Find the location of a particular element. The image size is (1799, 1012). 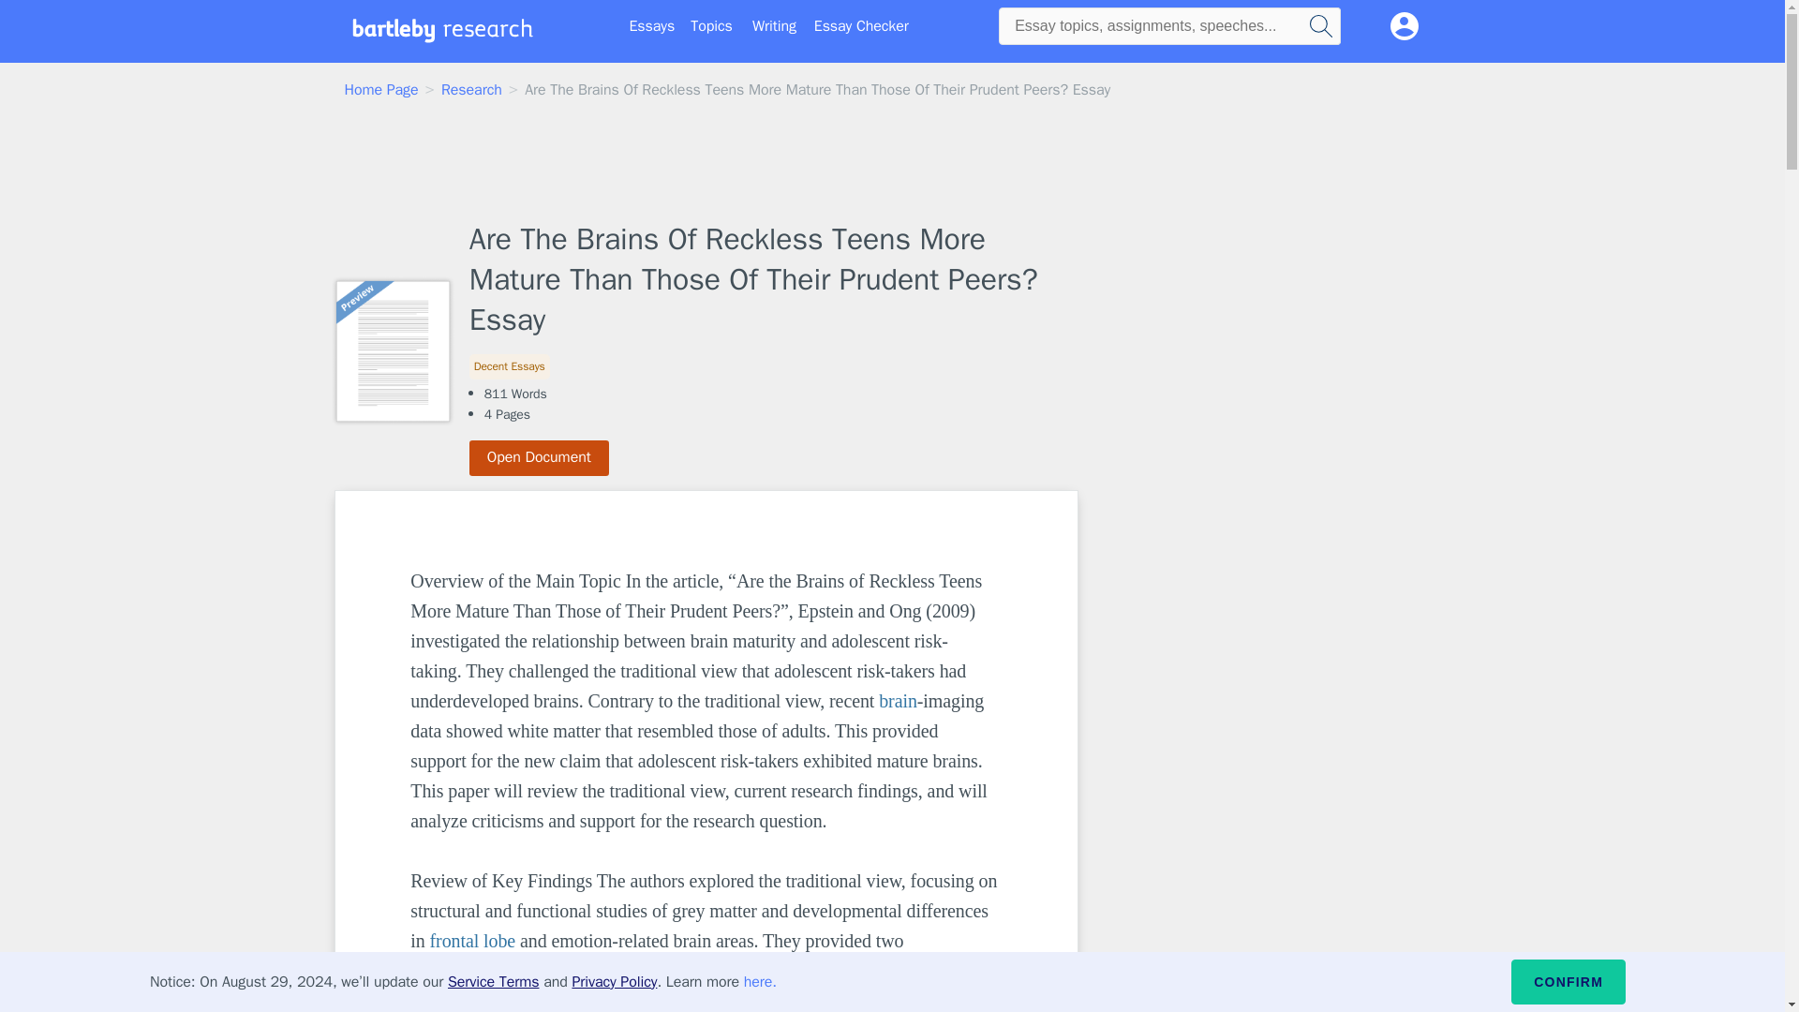

Home Page is located at coordinates (382, 90).